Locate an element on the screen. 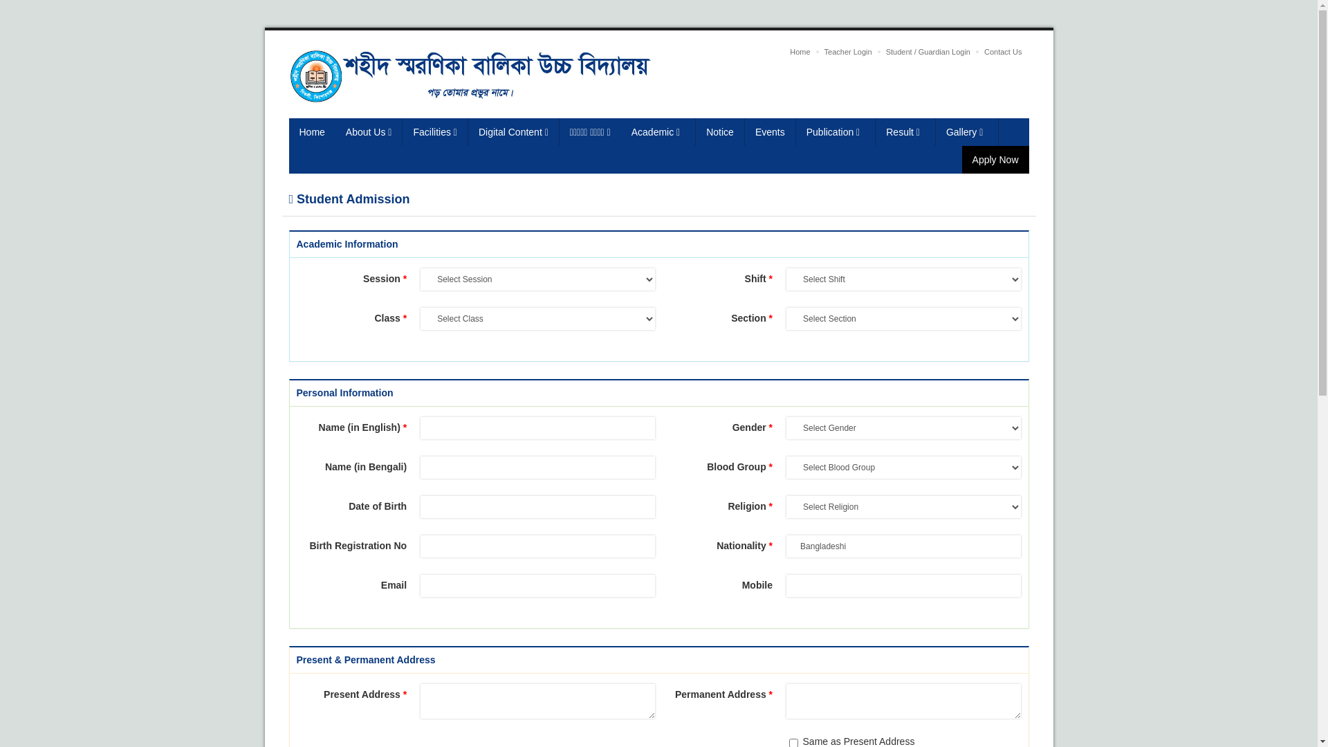 The image size is (1328, 747). Result is located at coordinates (906, 132).